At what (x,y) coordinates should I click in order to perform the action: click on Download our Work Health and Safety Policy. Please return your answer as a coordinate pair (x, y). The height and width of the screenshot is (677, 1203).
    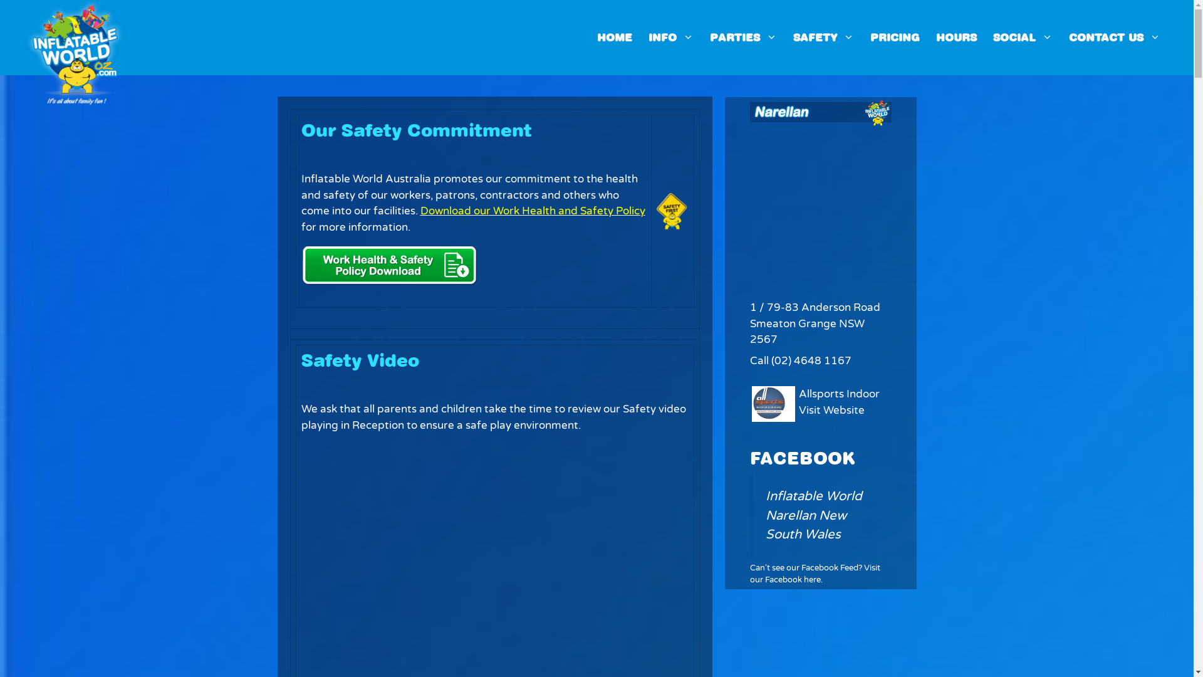
    Looking at the image, I should click on (533, 211).